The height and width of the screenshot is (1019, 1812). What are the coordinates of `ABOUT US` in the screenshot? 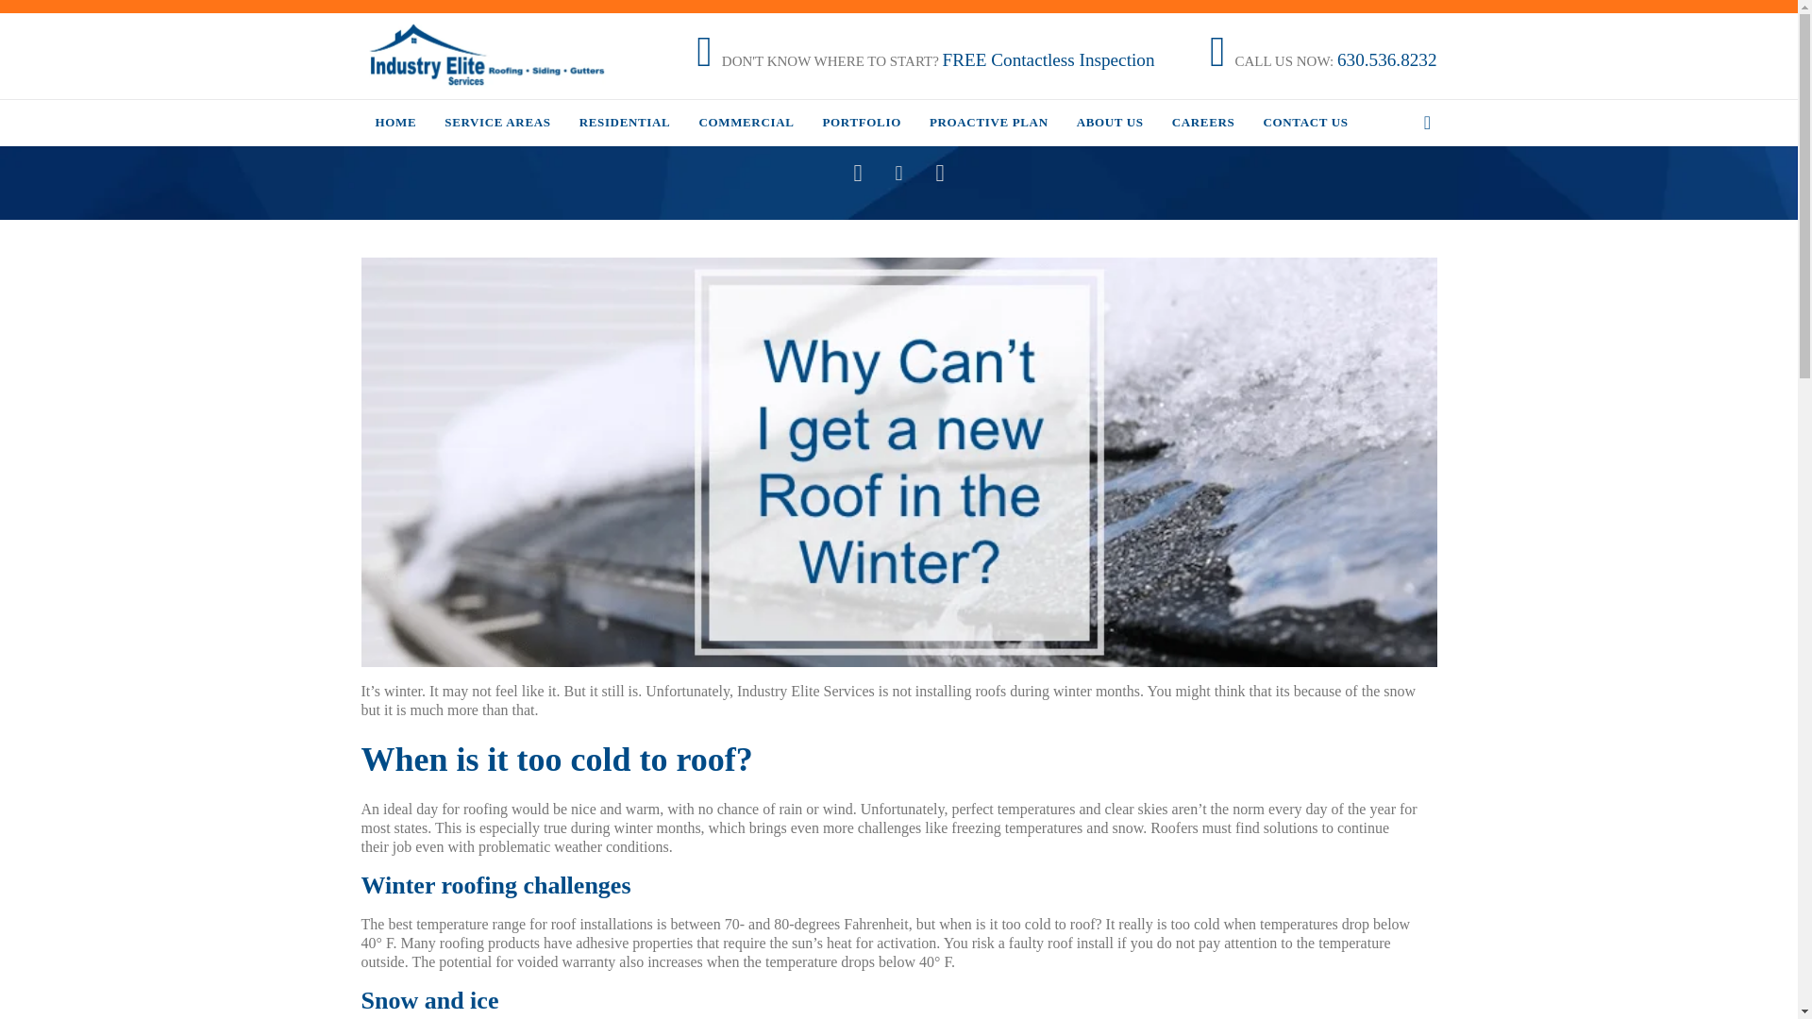 It's located at (1110, 125).